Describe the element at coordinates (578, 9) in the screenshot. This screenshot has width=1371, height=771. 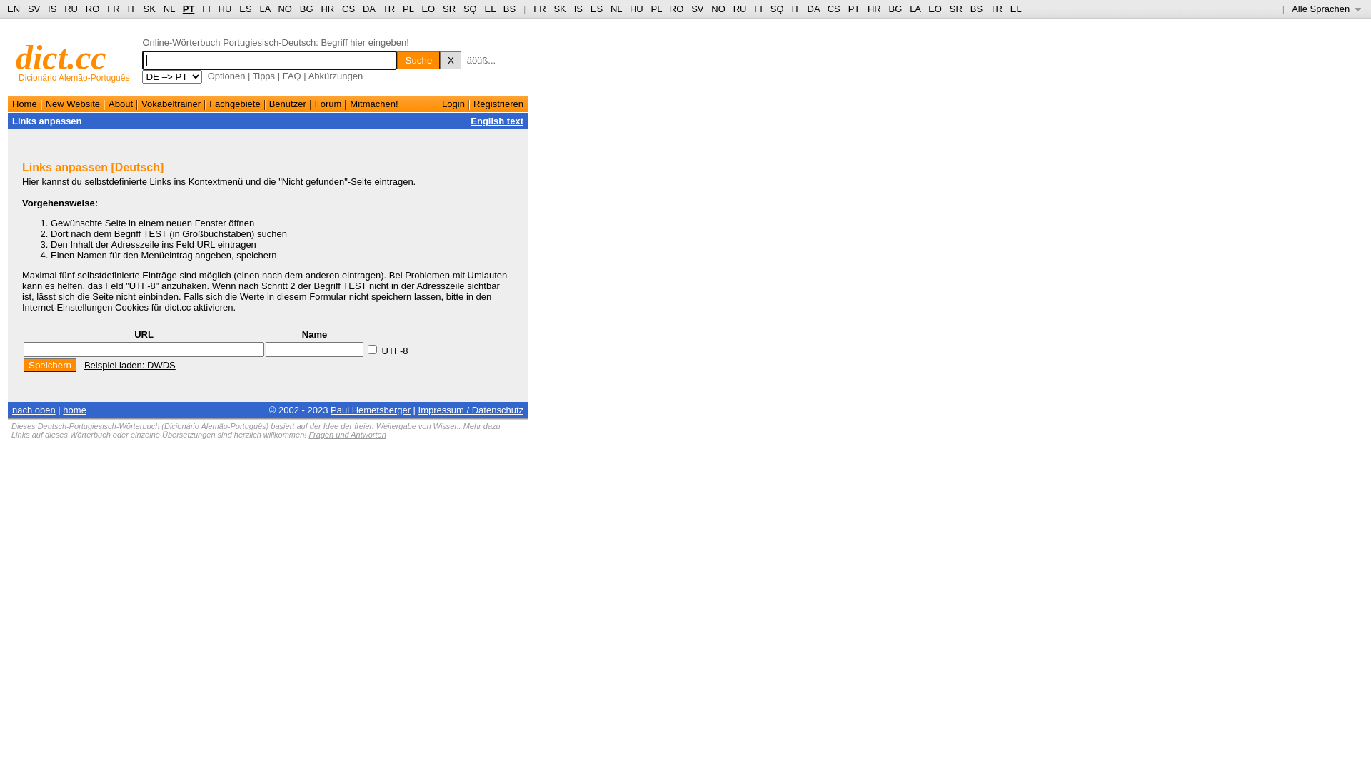
I see `IS` at that location.